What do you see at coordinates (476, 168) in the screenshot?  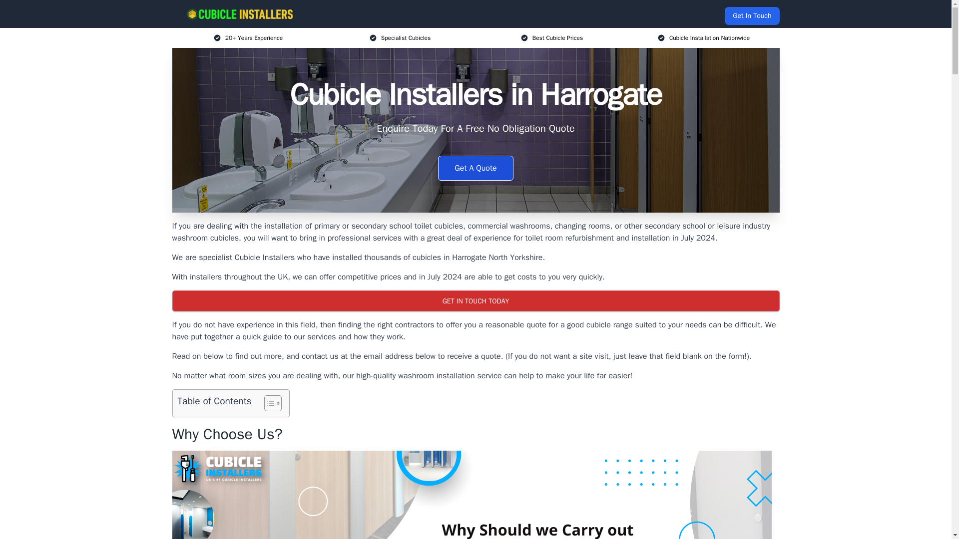 I see `Get A Quote` at bounding box center [476, 168].